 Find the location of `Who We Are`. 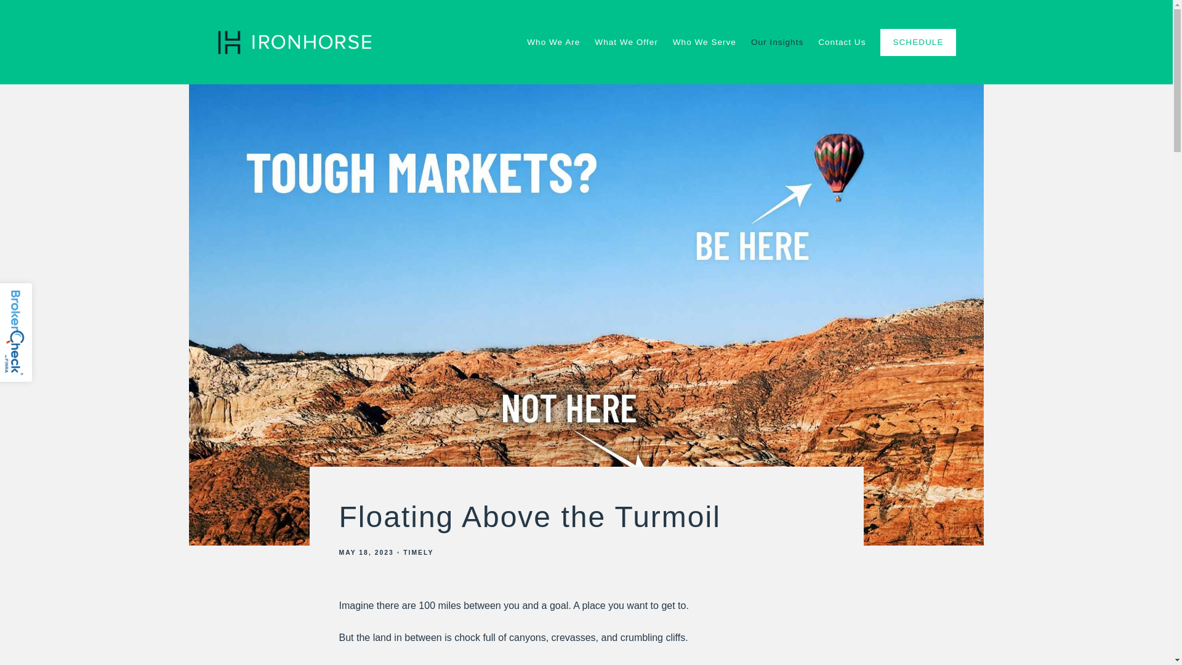

Who We Are is located at coordinates (553, 42).